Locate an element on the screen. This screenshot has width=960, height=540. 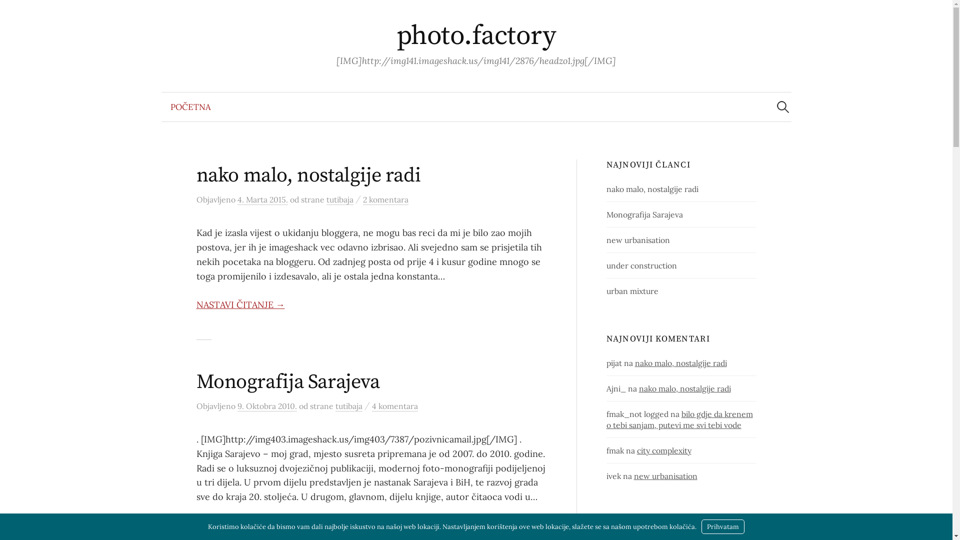
4. Marta 2015. is located at coordinates (262, 200).